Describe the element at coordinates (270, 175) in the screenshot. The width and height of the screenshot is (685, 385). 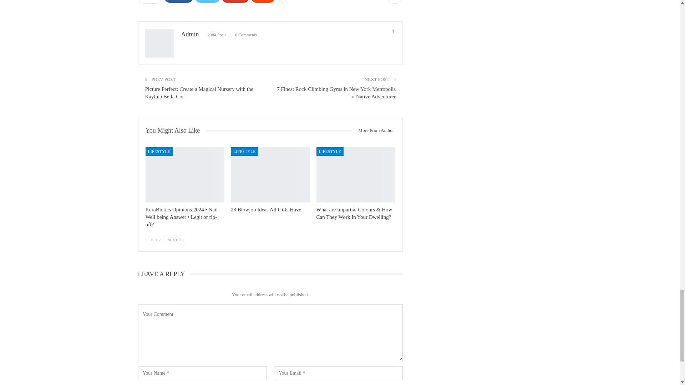
I see `23 Blowjob Ideas All Girls Have` at that location.